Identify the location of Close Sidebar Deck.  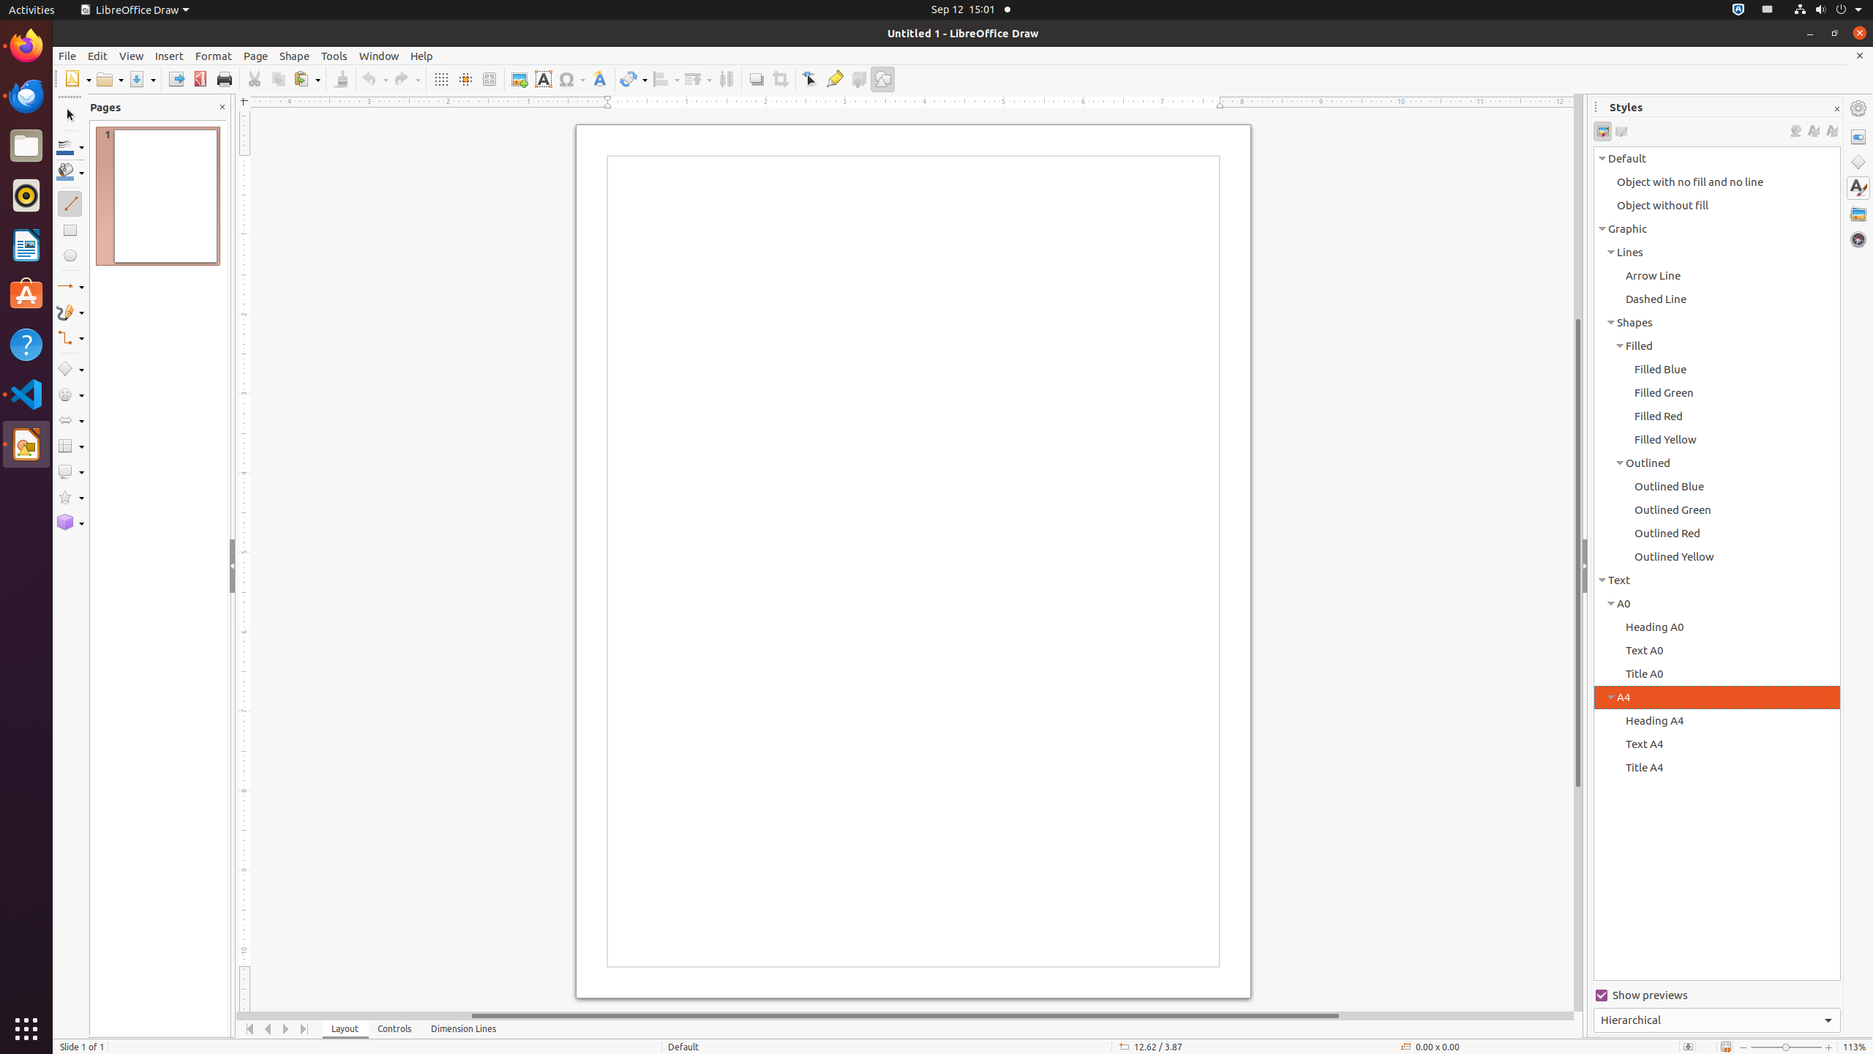
(1836, 110).